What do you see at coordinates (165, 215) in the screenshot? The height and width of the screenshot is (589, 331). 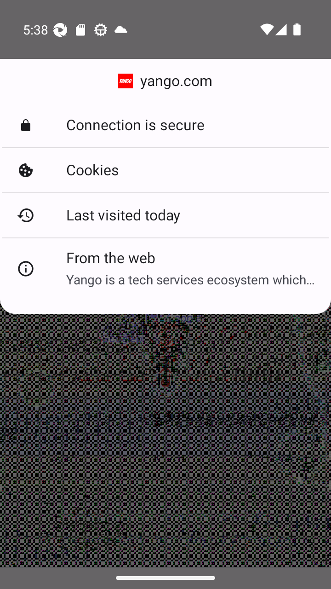 I see `Last visited today` at bounding box center [165, 215].